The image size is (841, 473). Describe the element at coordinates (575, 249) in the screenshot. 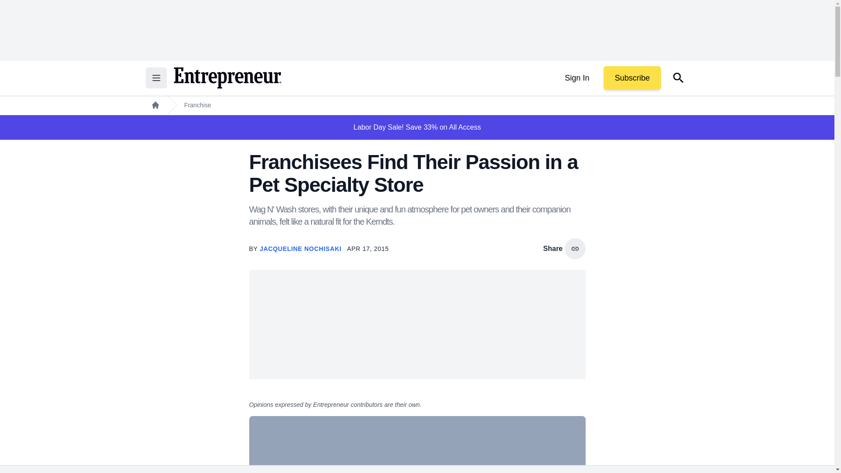

I see `copy` at that location.